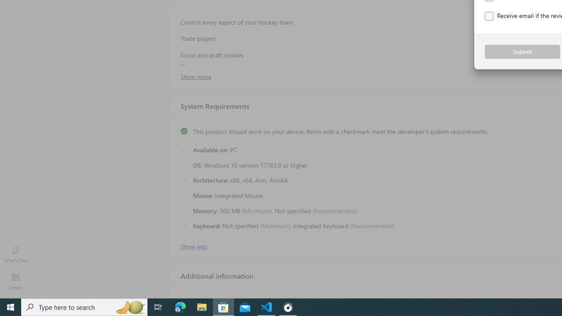 Image resolution: width=562 pixels, height=316 pixels. I want to click on Library, so click(16, 281).